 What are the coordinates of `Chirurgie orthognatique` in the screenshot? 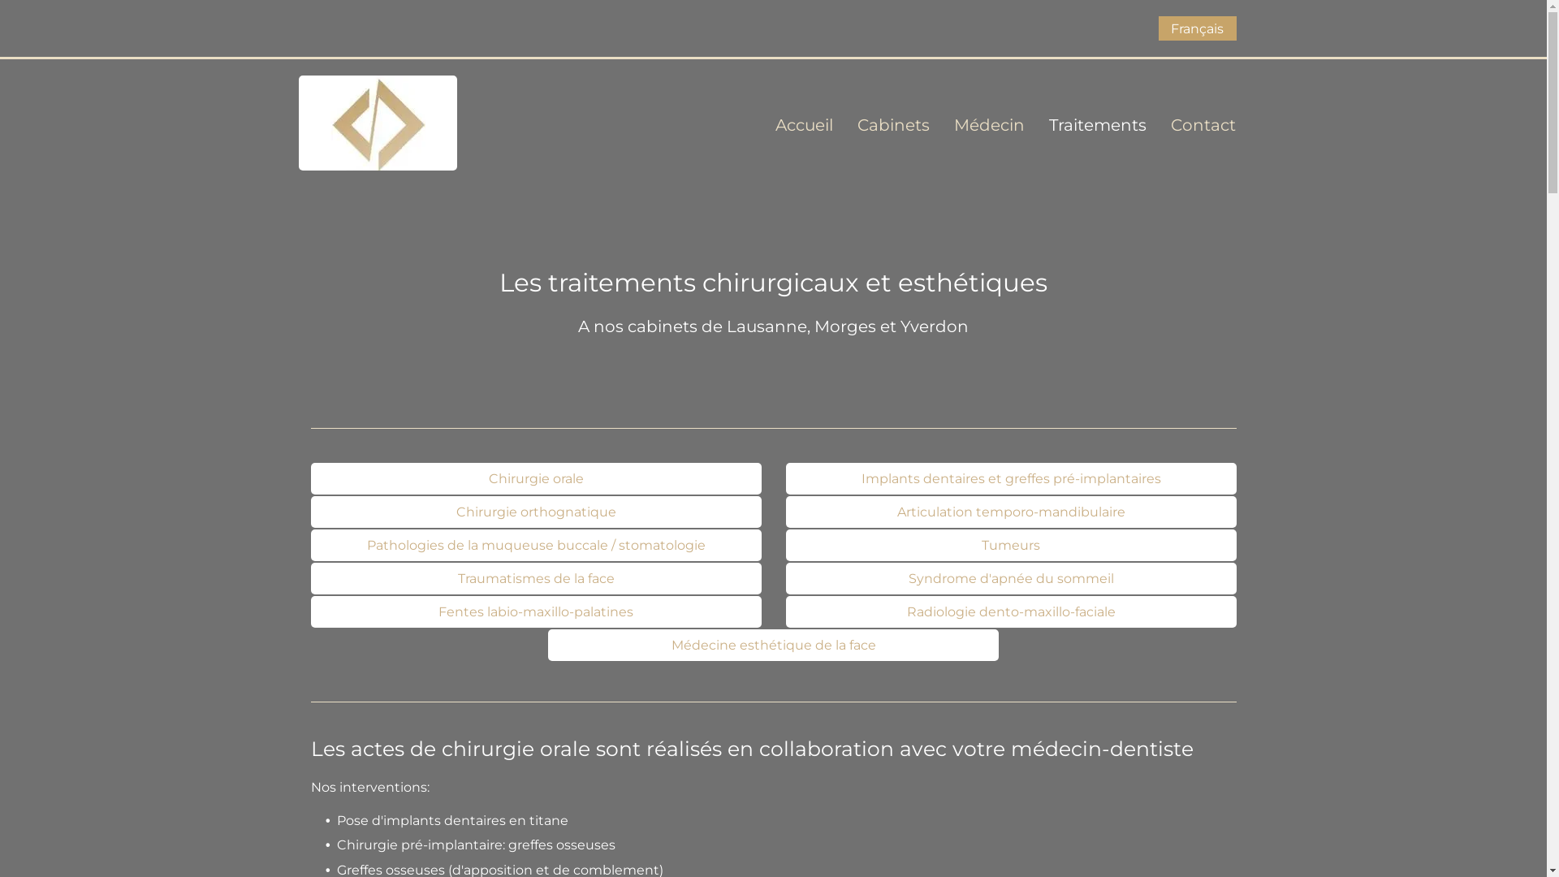 It's located at (536, 512).